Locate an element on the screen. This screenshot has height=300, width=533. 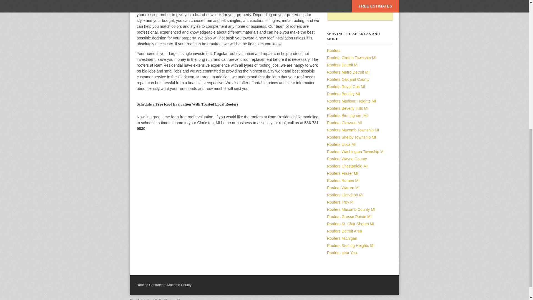
Roofing Contractors Macomb County is located at coordinates (164, 285).